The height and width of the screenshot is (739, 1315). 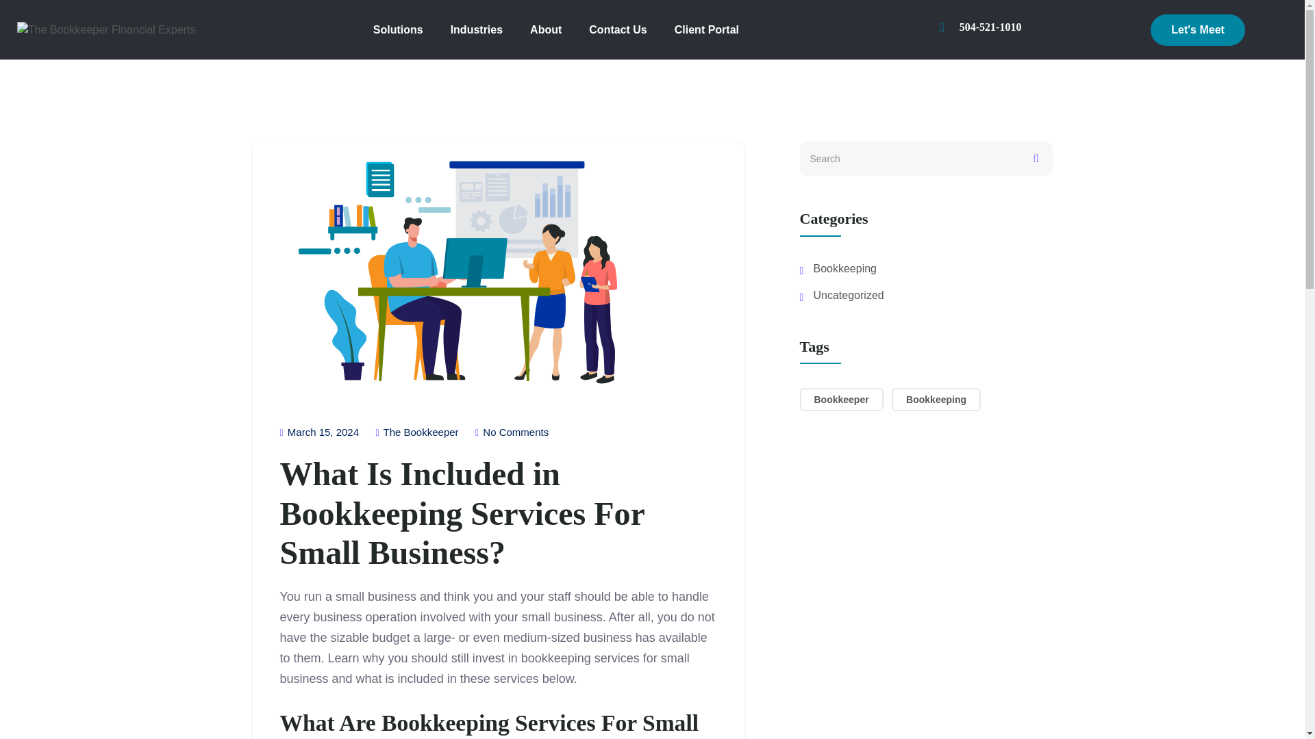 What do you see at coordinates (397, 29) in the screenshot?
I see `Solutions` at bounding box center [397, 29].